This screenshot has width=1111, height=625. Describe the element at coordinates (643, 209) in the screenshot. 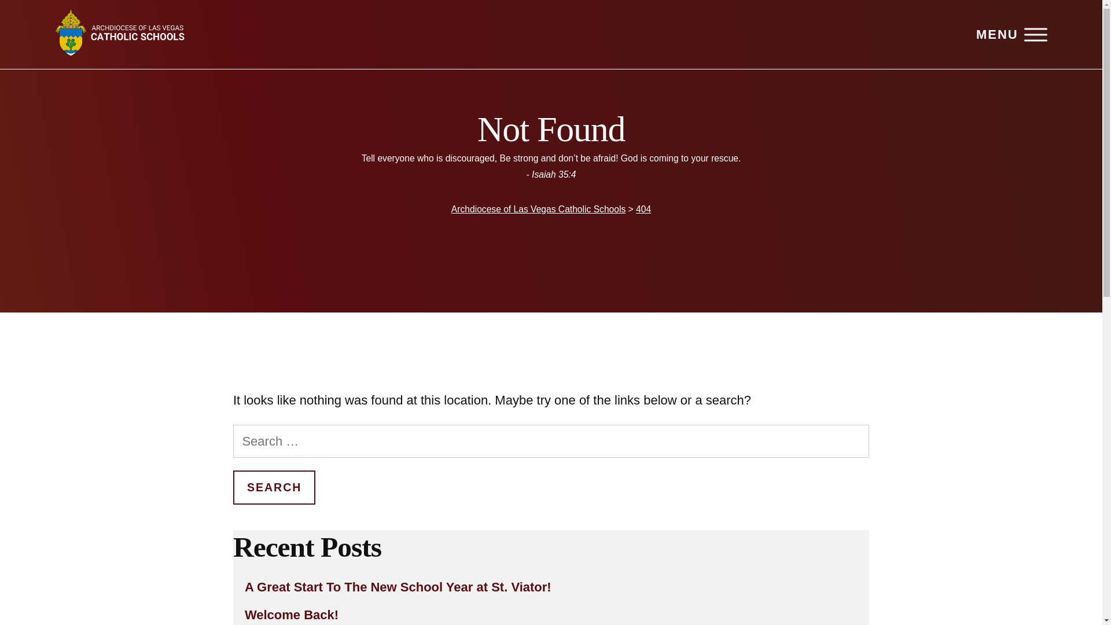

I see `404` at that location.